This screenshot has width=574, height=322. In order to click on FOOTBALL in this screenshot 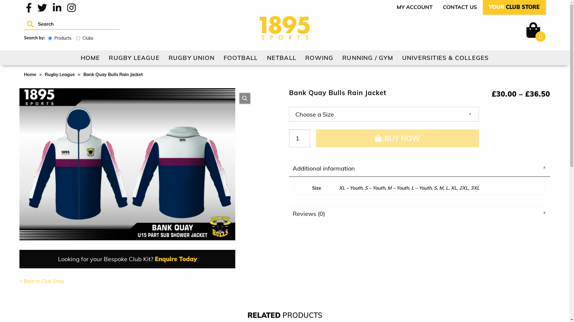, I will do `click(241, 58)`.